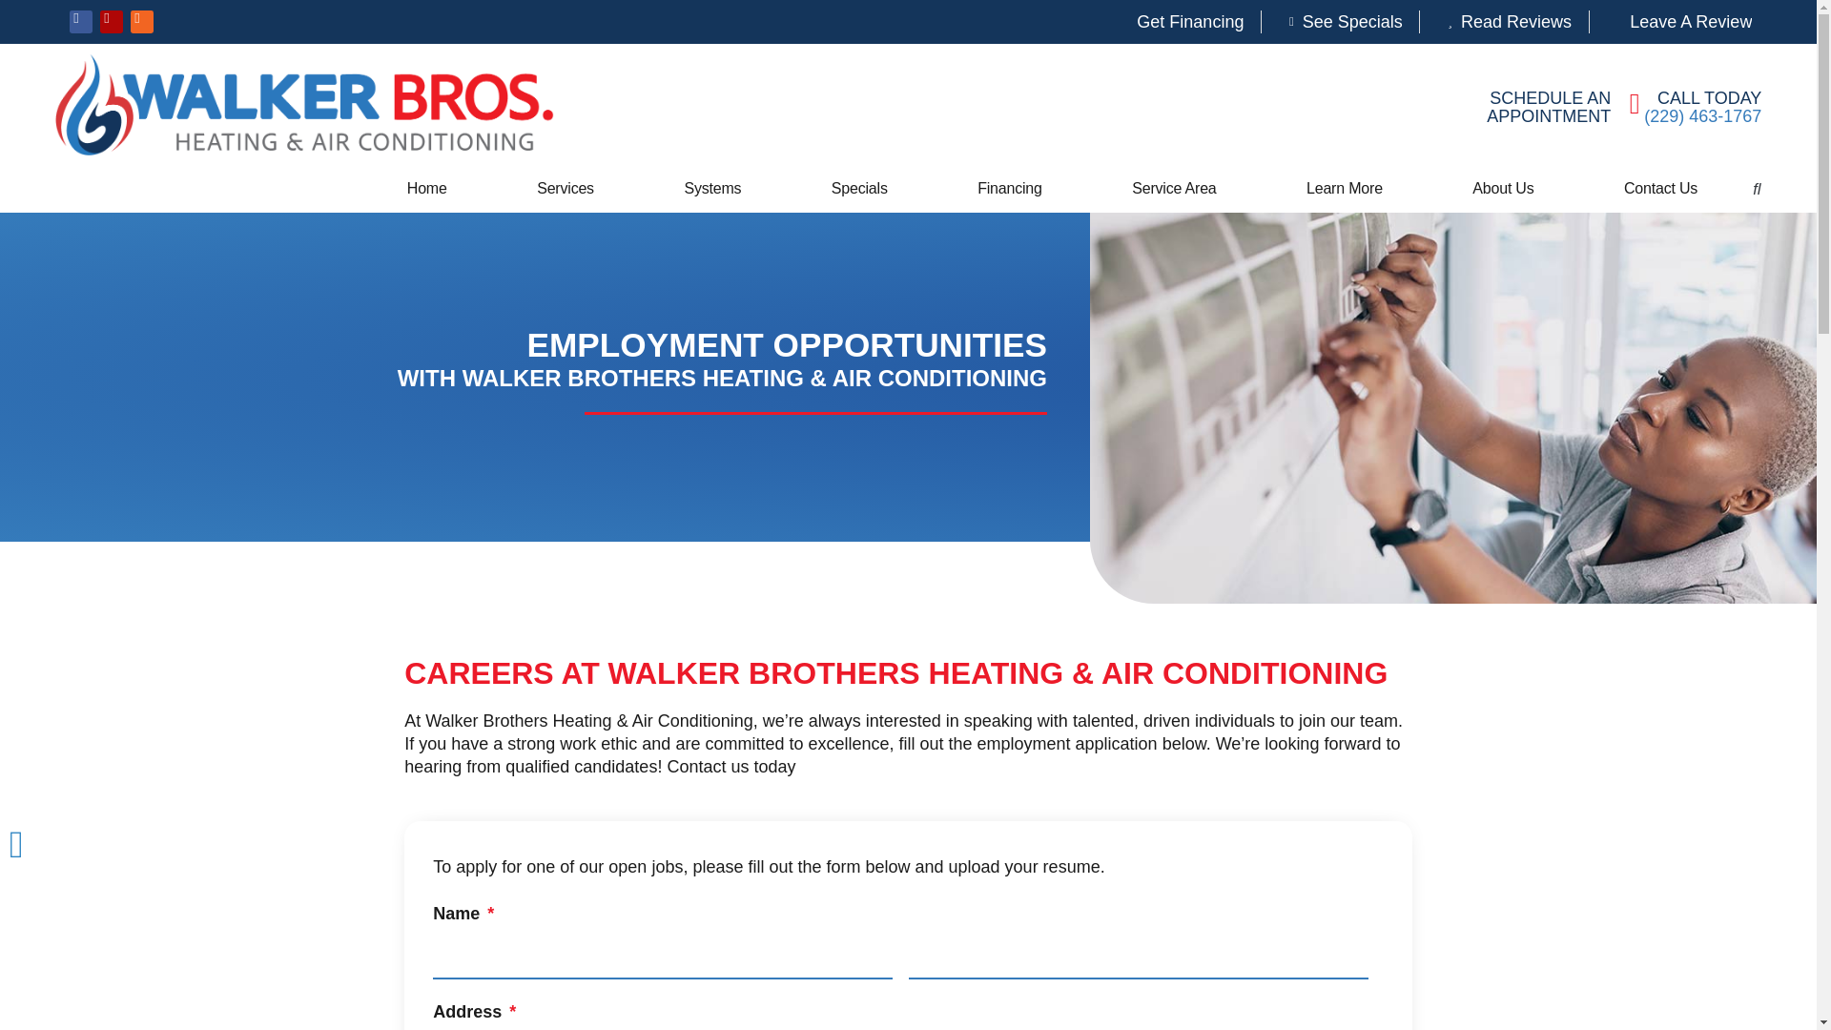 This screenshot has height=1030, width=1831. What do you see at coordinates (711, 188) in the screenshot?
I see `Systems` at bounding box center [711, 188].